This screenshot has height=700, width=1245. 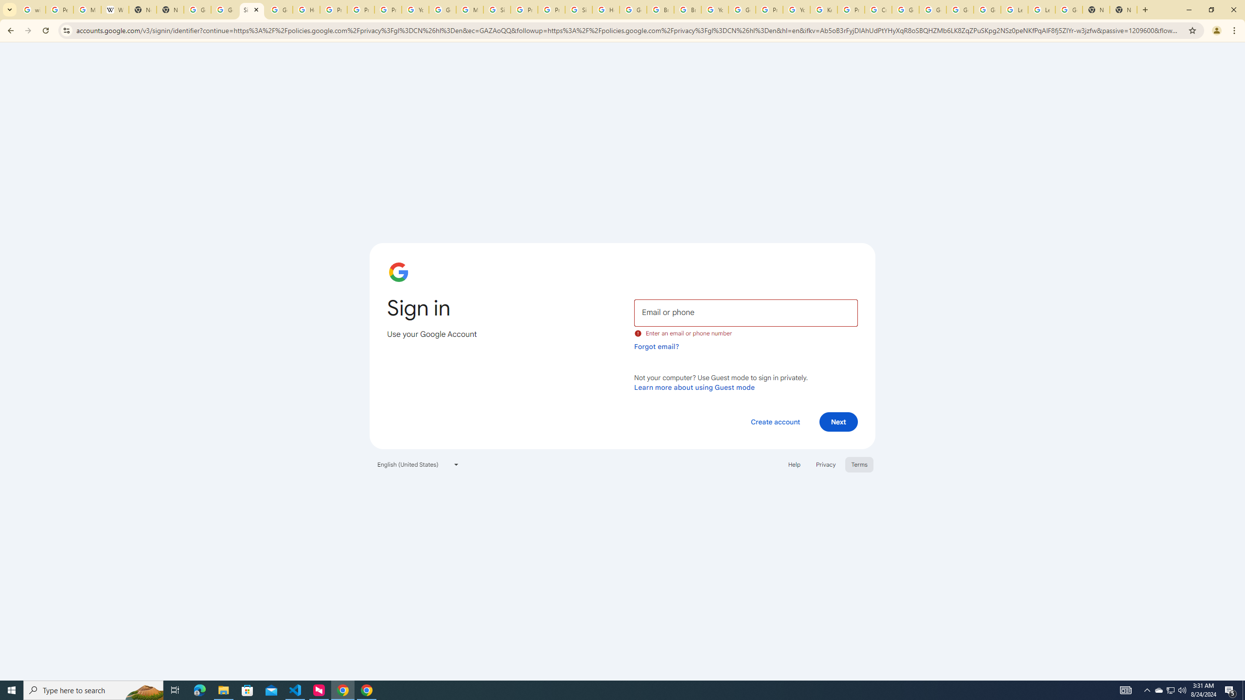 What do you see at coordinates (660, 10) in the screenshot?
I see `Brand Resource Center` at bounding box center [660, 10].